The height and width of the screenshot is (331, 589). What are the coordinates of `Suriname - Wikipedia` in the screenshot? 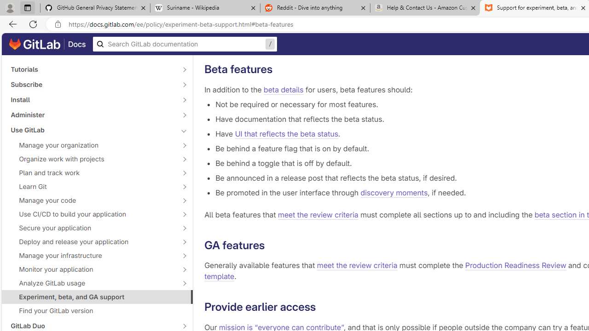 It's located at (205, 8).